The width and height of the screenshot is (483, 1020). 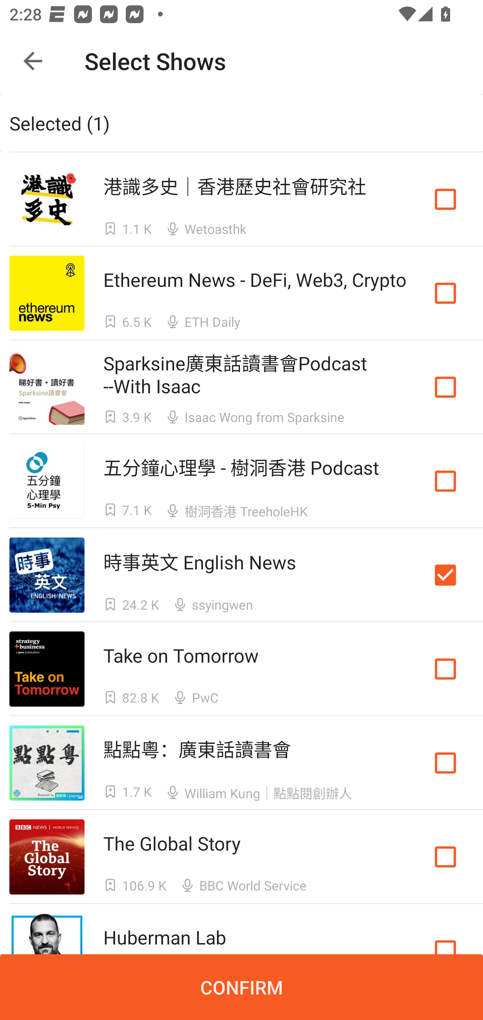 What do you see at coordinates (33, 61) in the screenshot?
I see `Navigate up` at bounding box center [33, 61].